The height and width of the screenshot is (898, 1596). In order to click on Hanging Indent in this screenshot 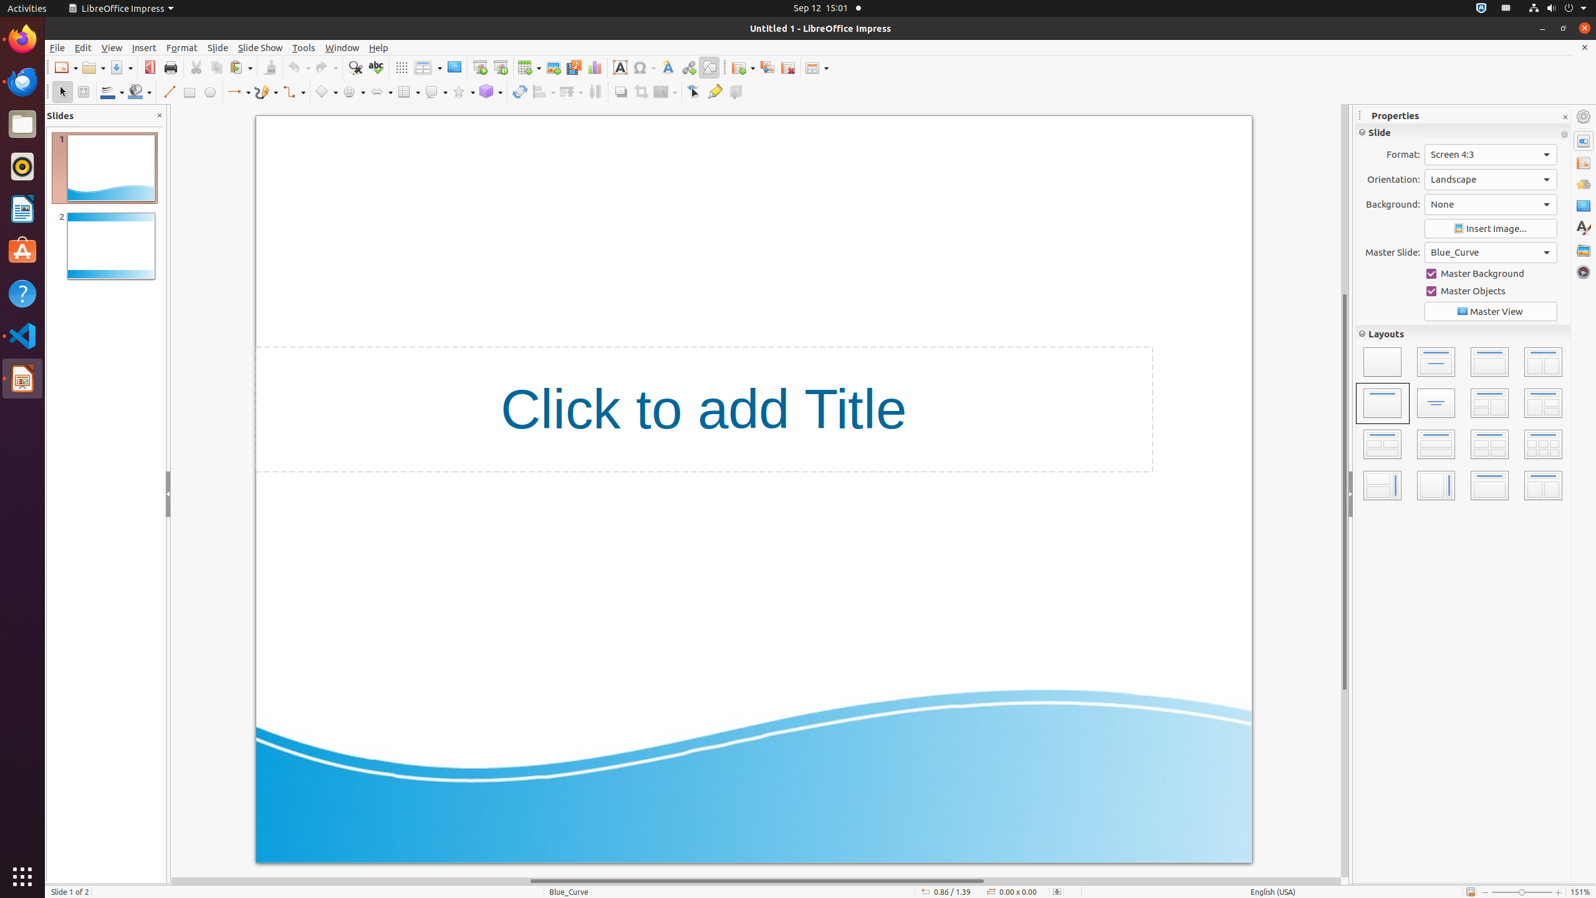, I will do `click(1504, 304)`.